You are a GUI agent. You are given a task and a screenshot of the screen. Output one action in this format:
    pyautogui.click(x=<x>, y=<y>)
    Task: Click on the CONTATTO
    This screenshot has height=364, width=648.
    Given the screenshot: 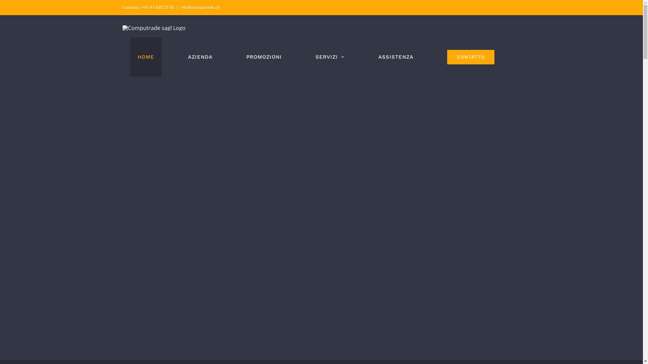 What is the action you would take?
    pyautogui.click(x=470, y=57)
    